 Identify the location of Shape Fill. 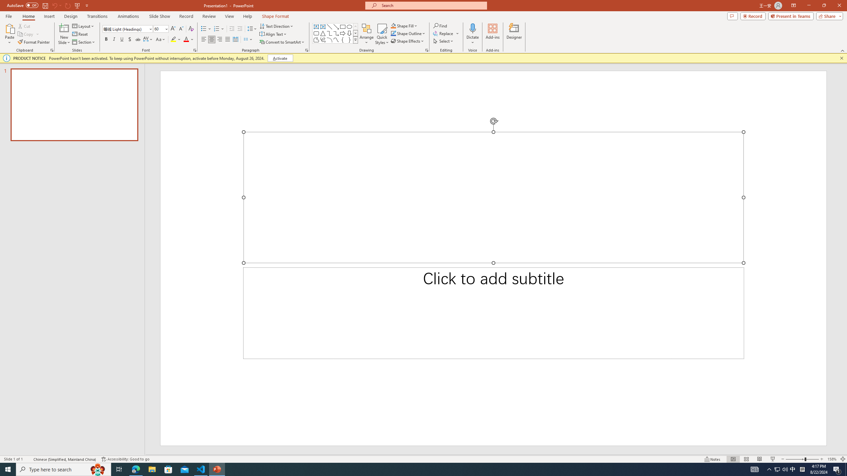
(404, 26).